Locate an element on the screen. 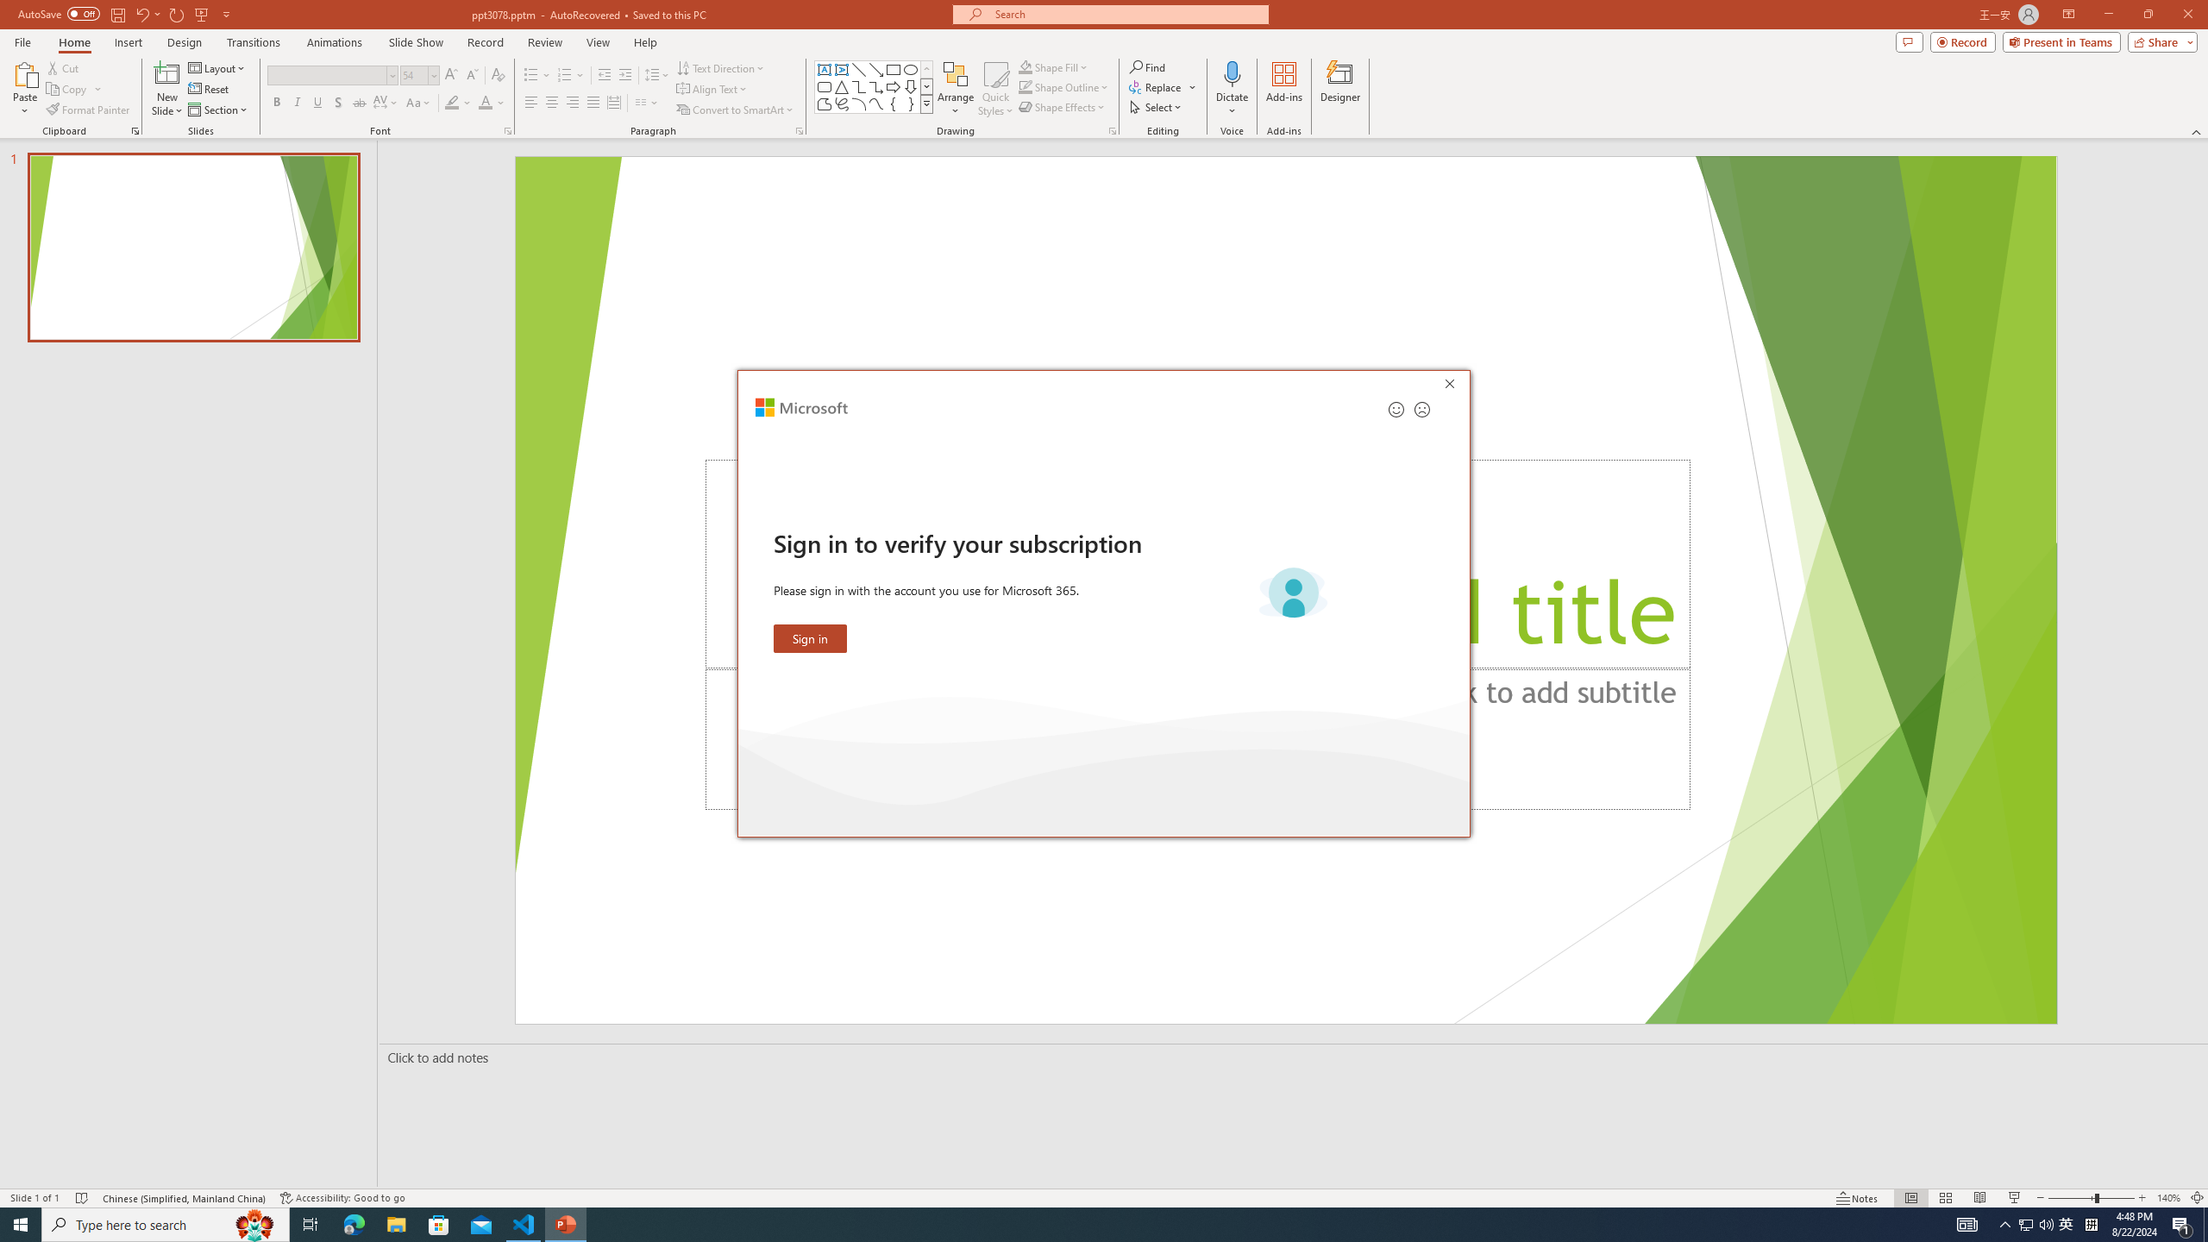 This screenshot has height=1242, width=2208. Microsoft Edge is located at coordinates (354, 1225).